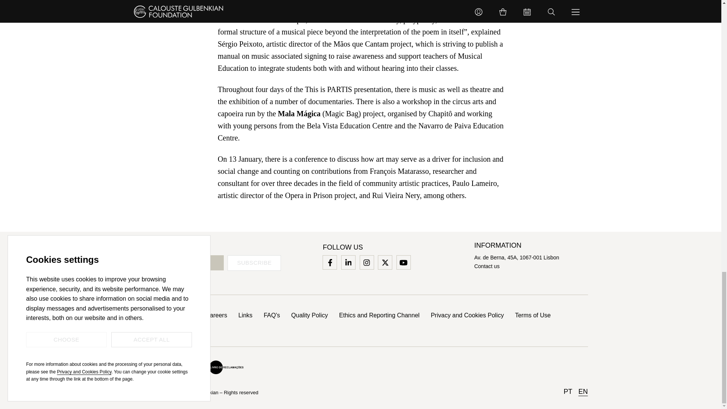 The height and width of the screenshot is (409, 727). Describe the element at coordinates (367, 262) in the screenshot. I see `Instagram` at that location.